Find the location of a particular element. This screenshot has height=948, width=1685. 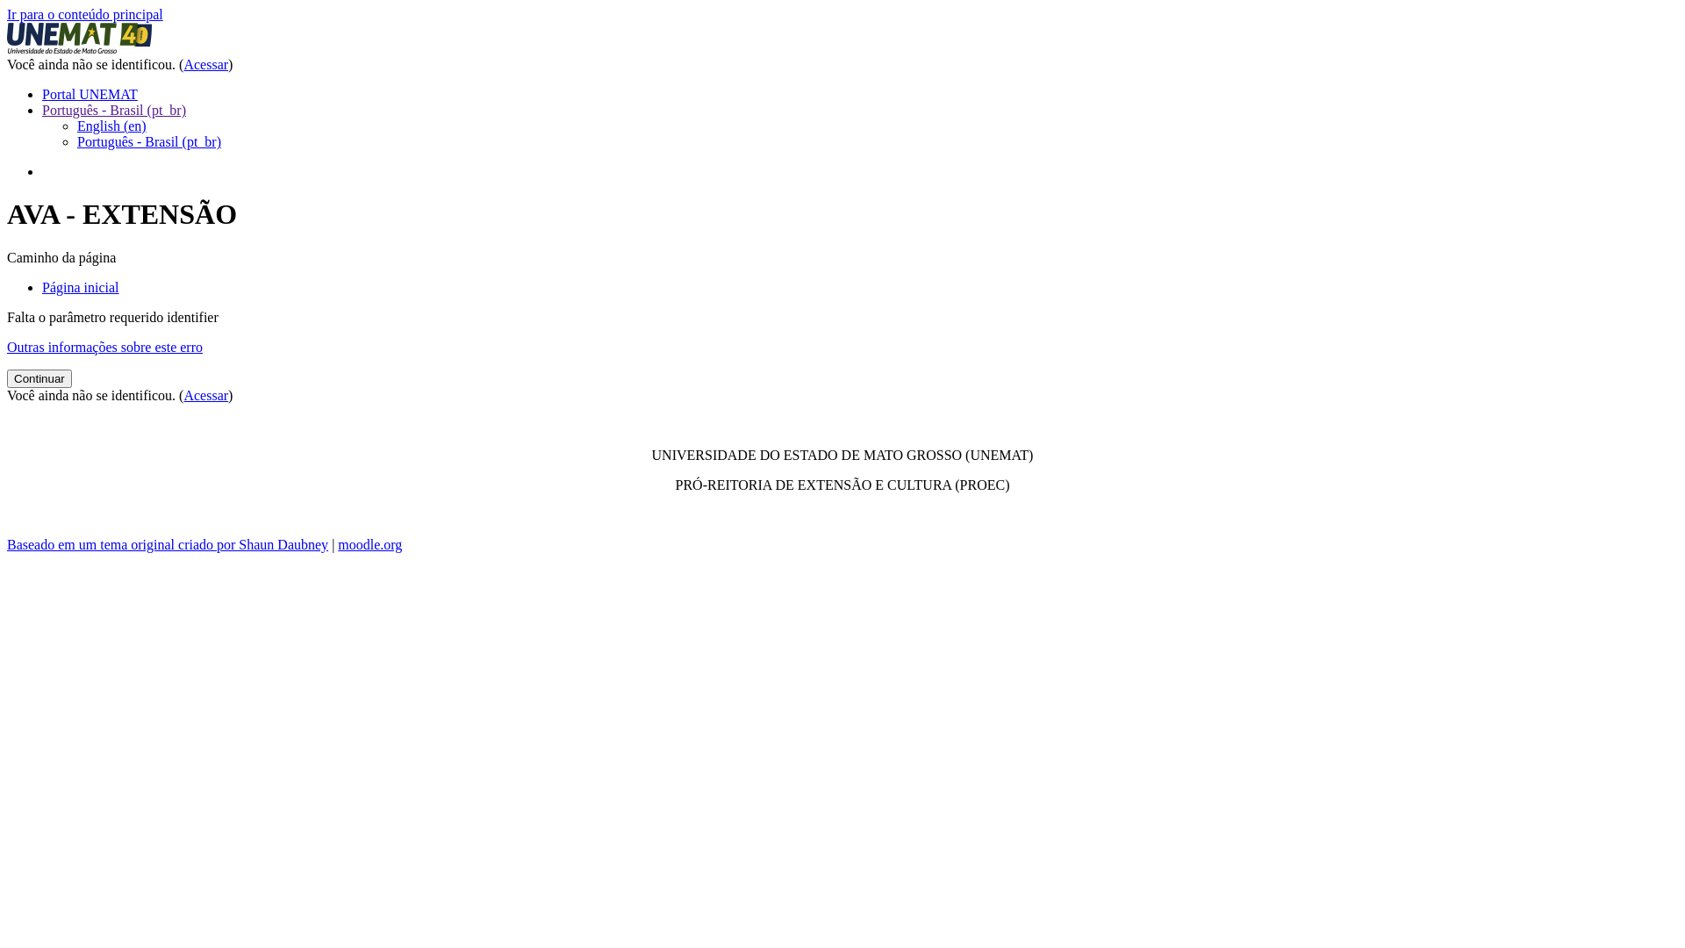

English (en) is located at coordinates (112, 126).